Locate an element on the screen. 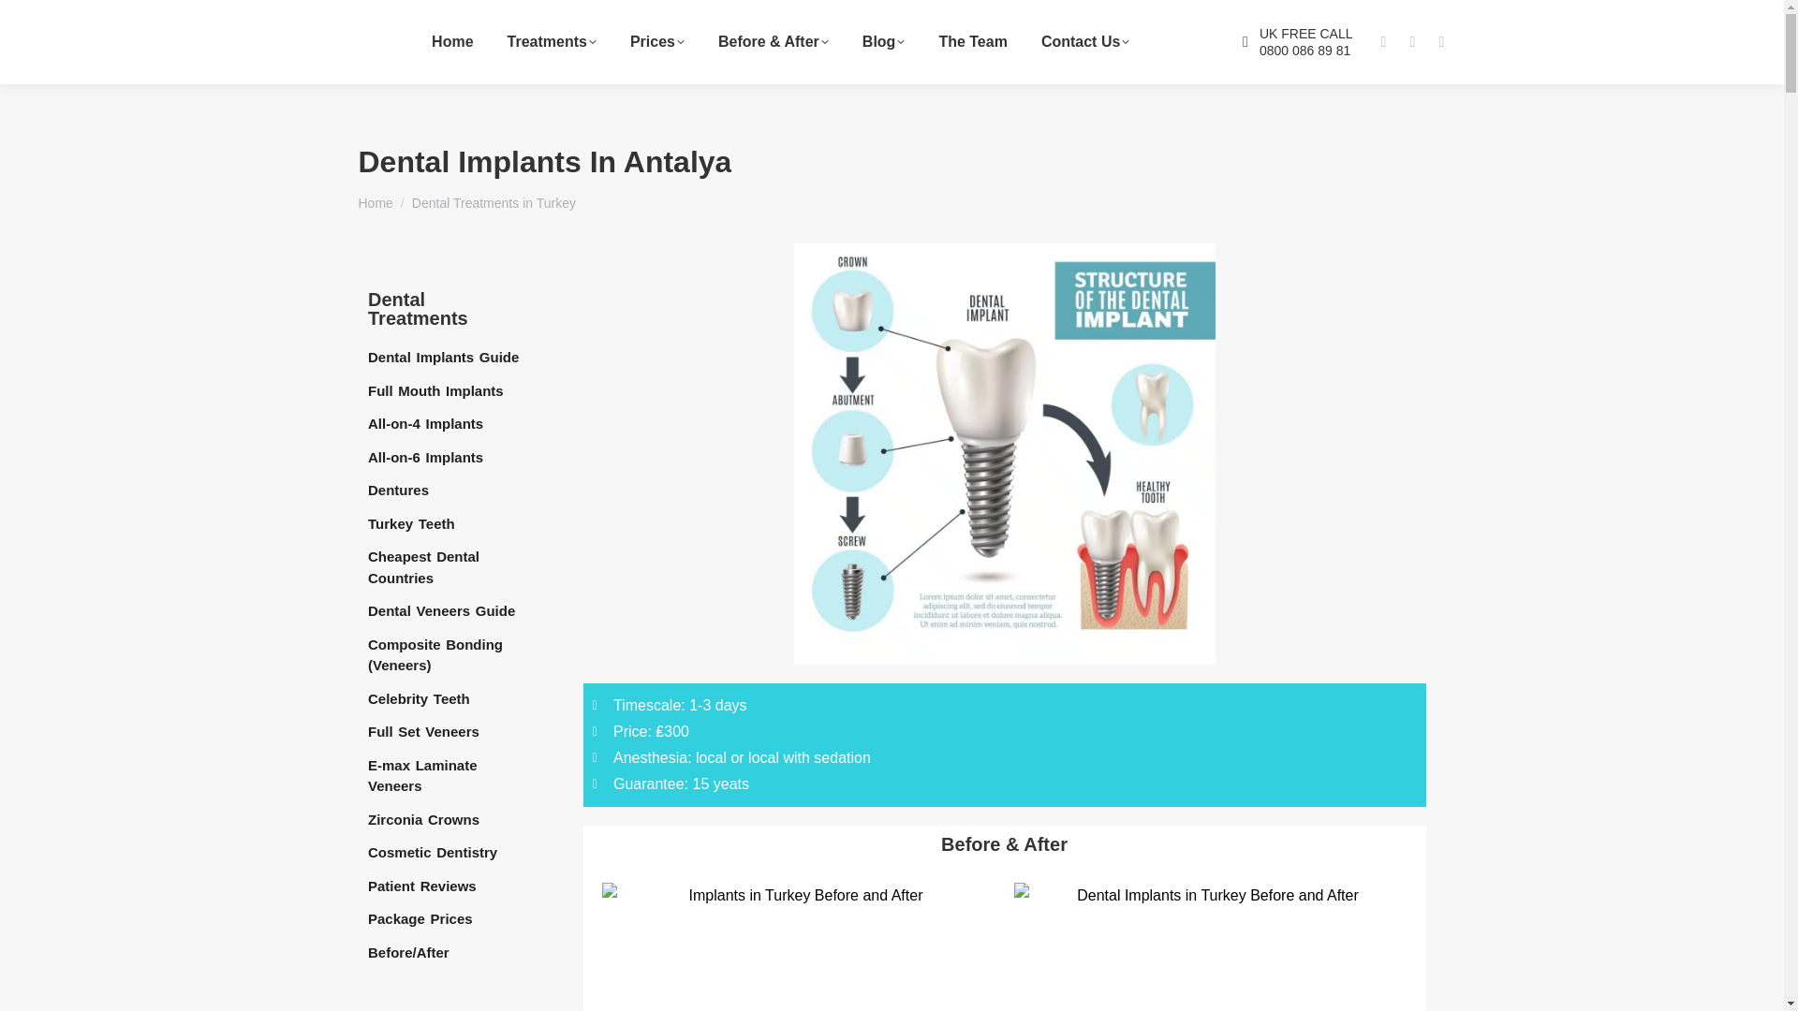  YouTube page opens in new window is located at coordinates (1440, 42).